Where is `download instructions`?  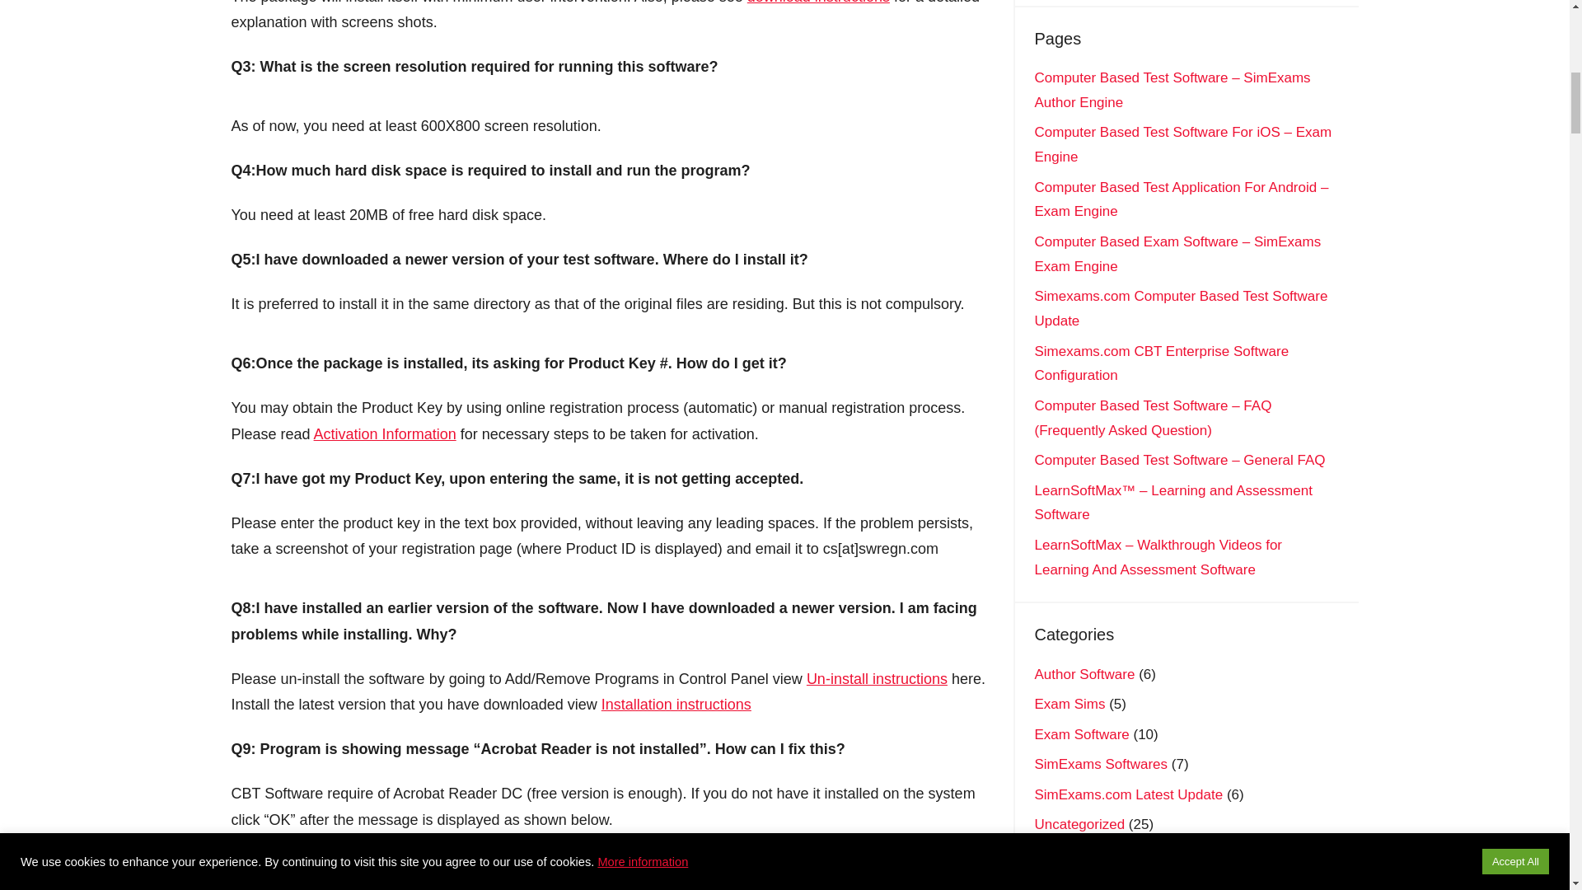 download instructions is located at coordinates (817, 2).